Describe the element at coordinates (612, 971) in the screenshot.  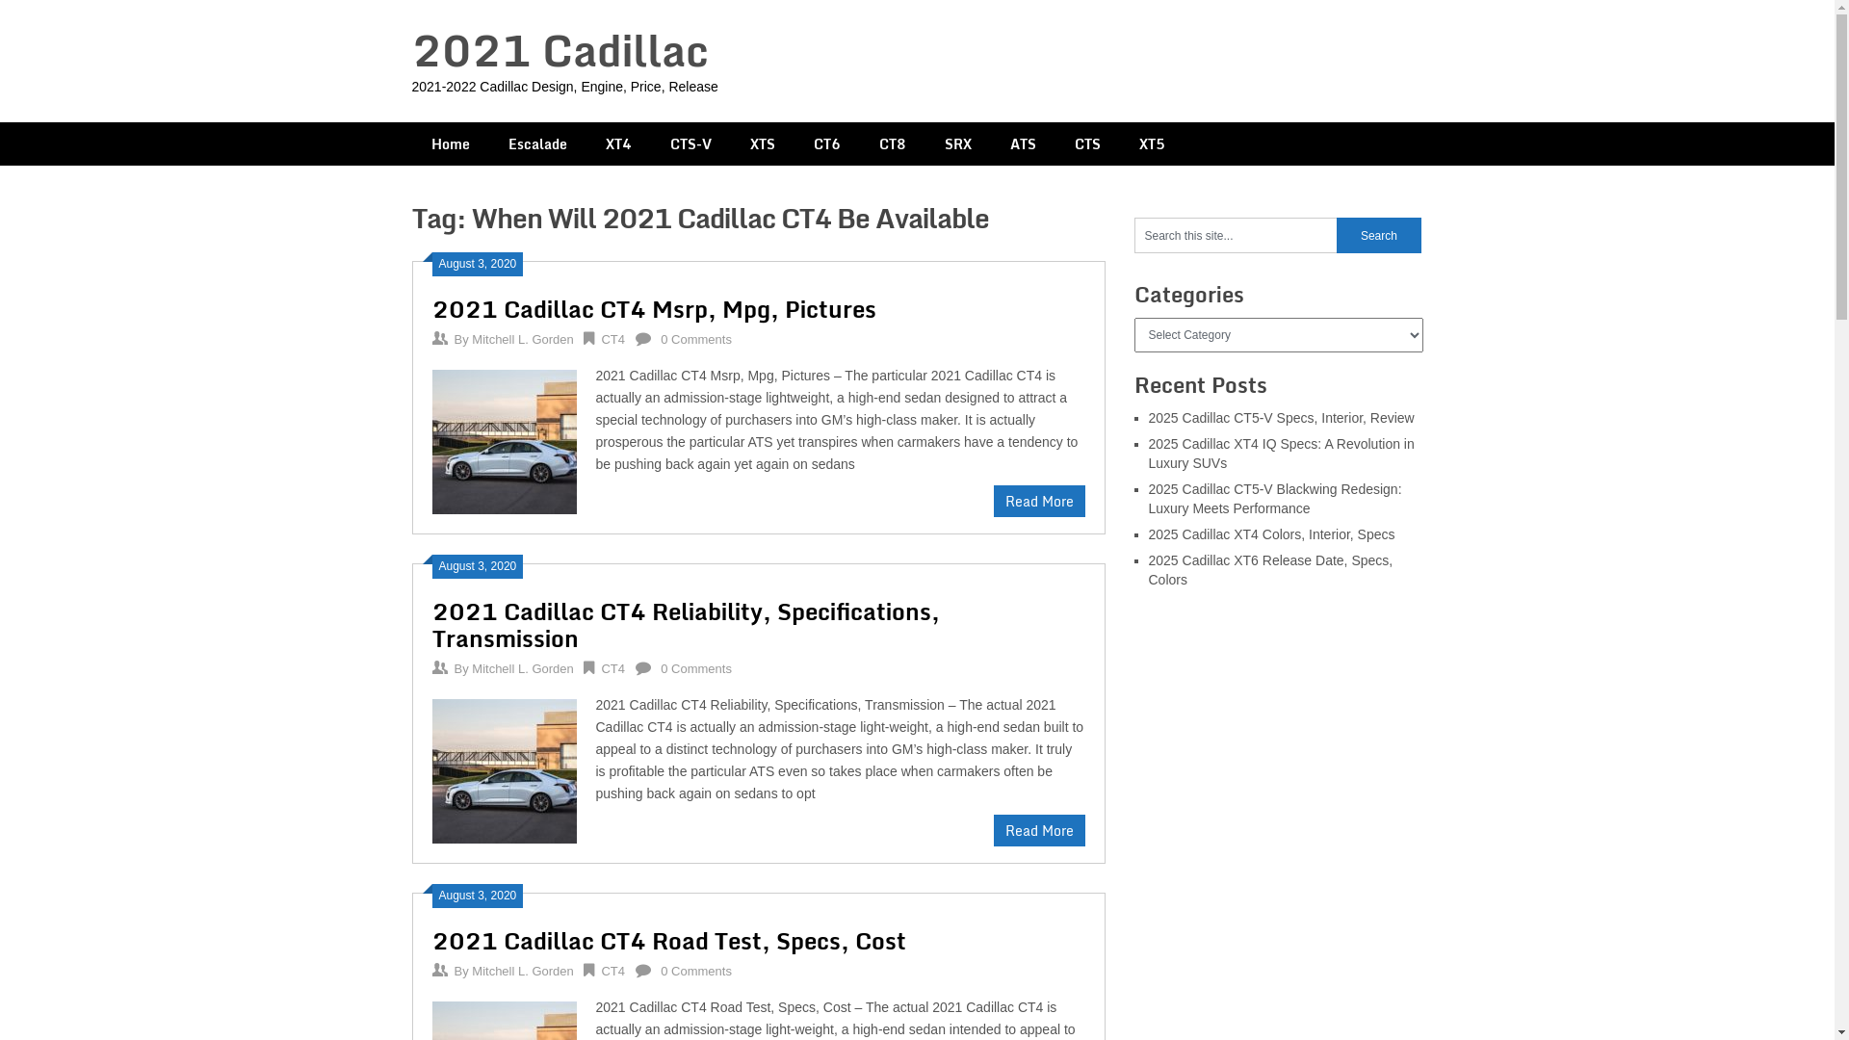
I see `CT4` at that location.